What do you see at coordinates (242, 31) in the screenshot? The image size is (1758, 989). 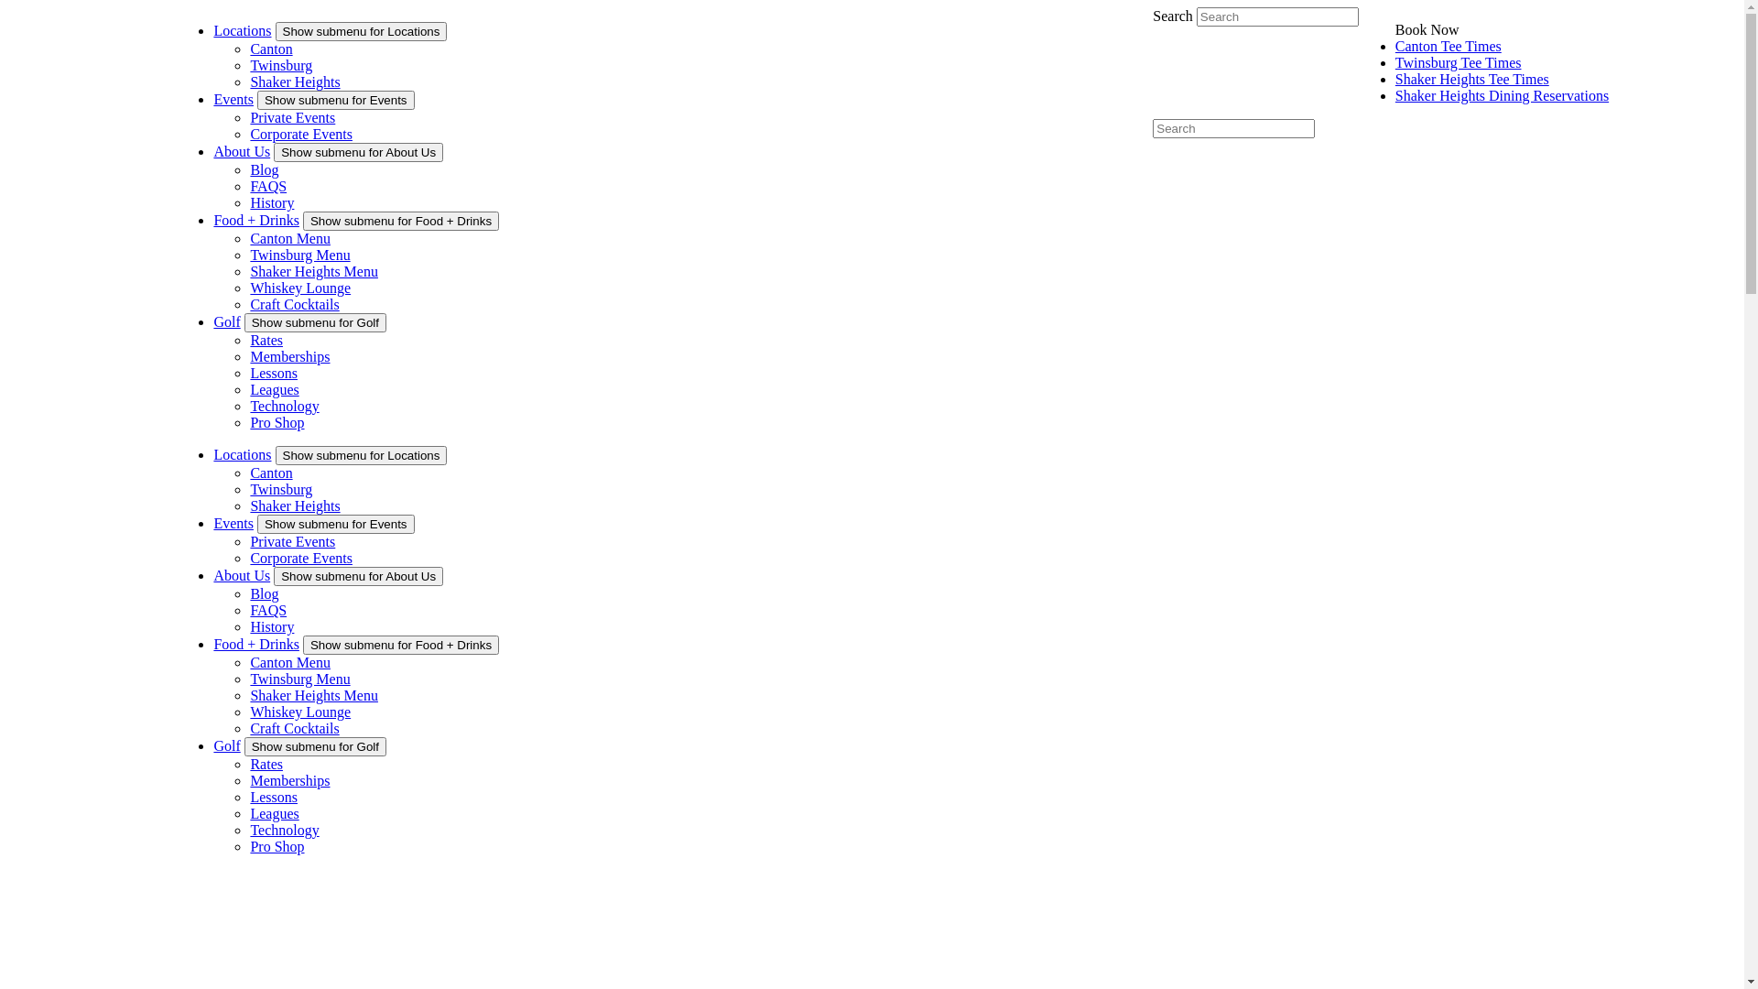 I see `Locations` at bounding box center [242, 31].